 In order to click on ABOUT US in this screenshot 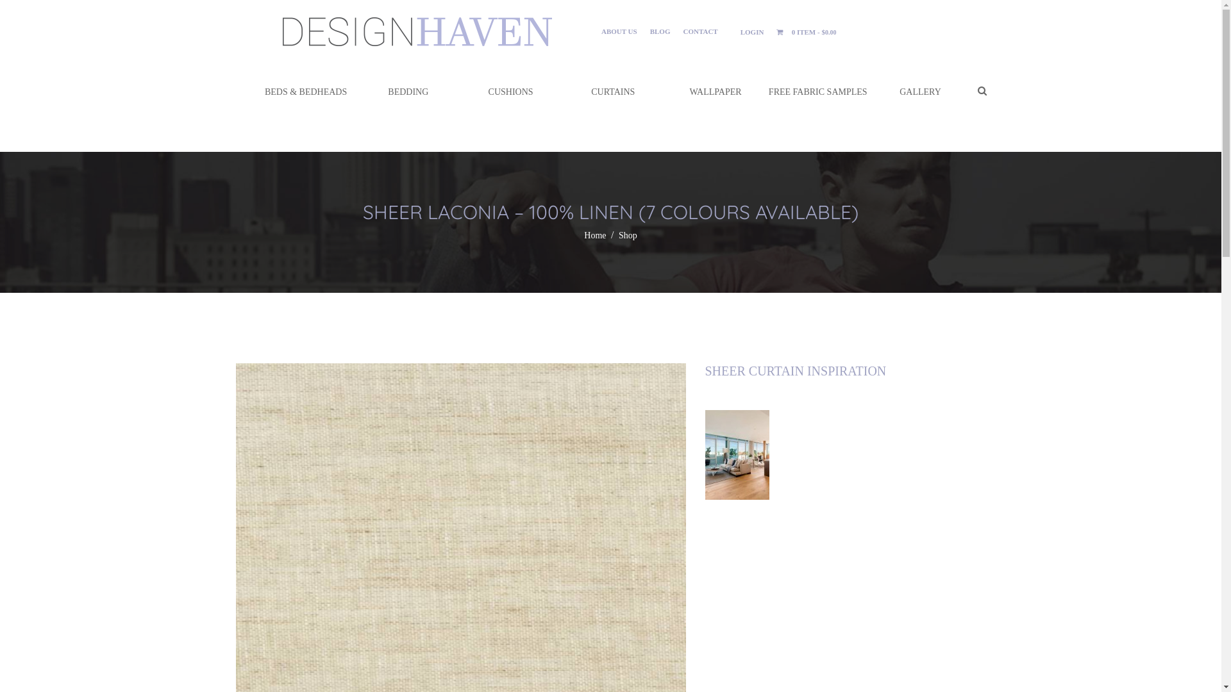, I will do `click(619, 31)`.